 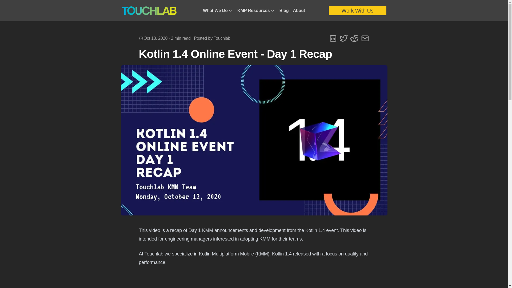 What do you see at coordinates (218, 11) in the screenshot?
I see `What We Do` at bounding box center [218, 11].